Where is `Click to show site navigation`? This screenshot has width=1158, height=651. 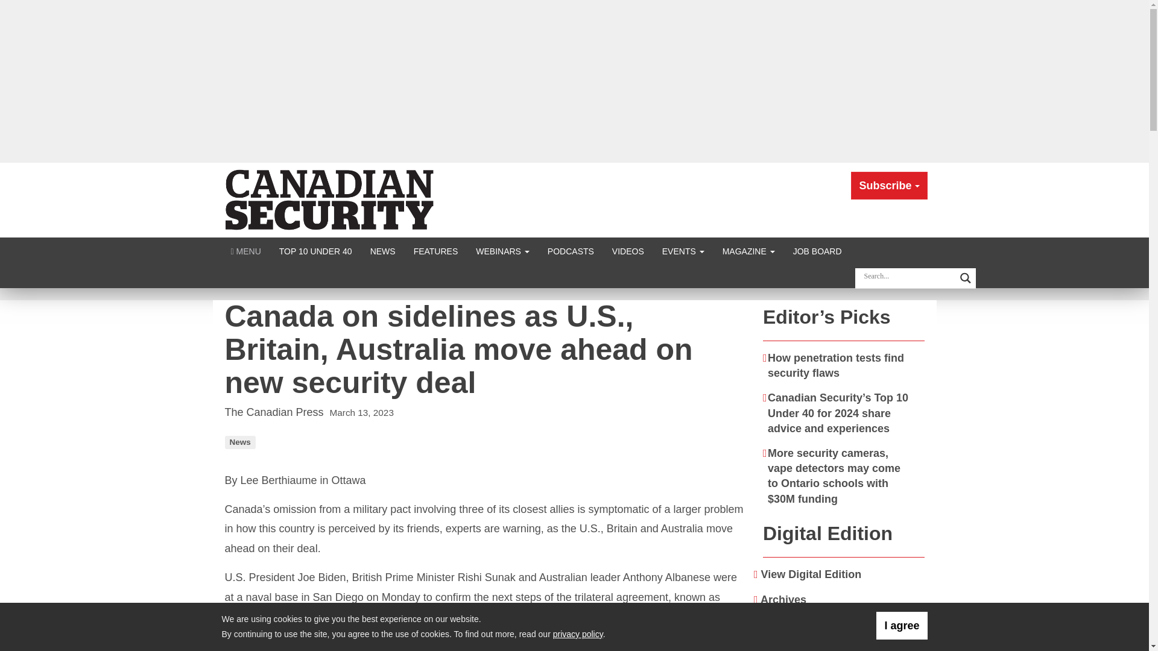 Click to show site navigation is located at coordinates (246, 251).